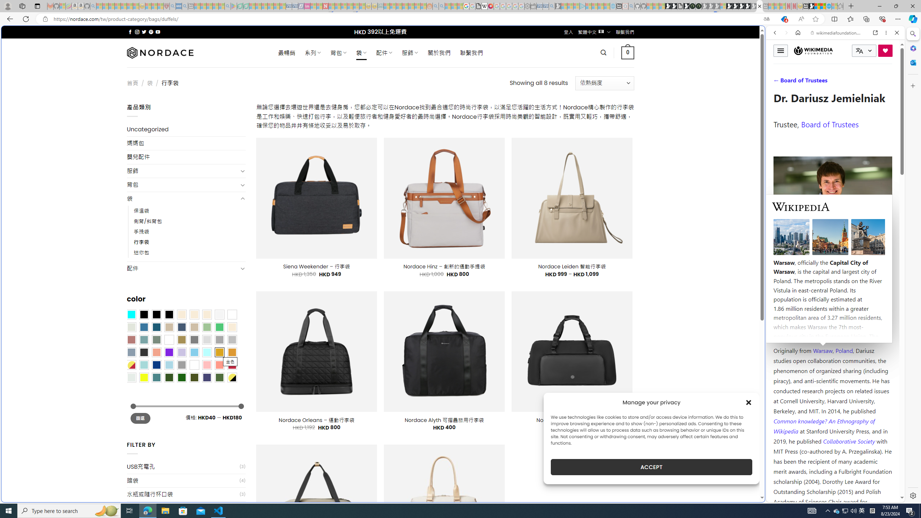 The width and height of the screenshot is (921, 518). I want to click on Wikimedia Foundation, so click(813, 50).